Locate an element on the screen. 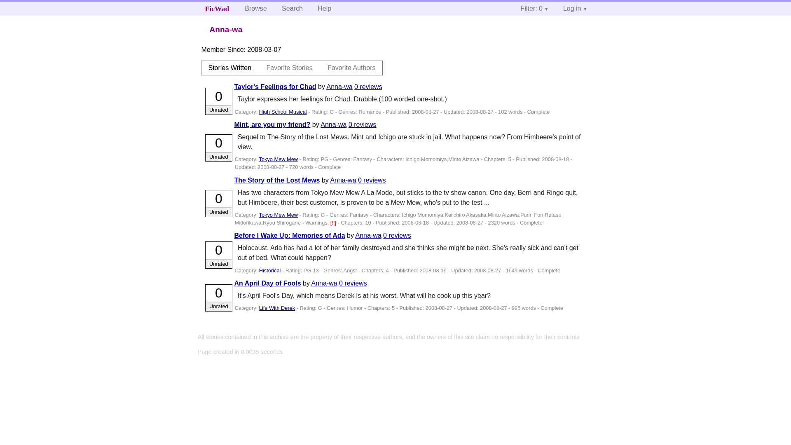 This screenshot has height=445, width=791. Search is located at coordinates (292, 8).